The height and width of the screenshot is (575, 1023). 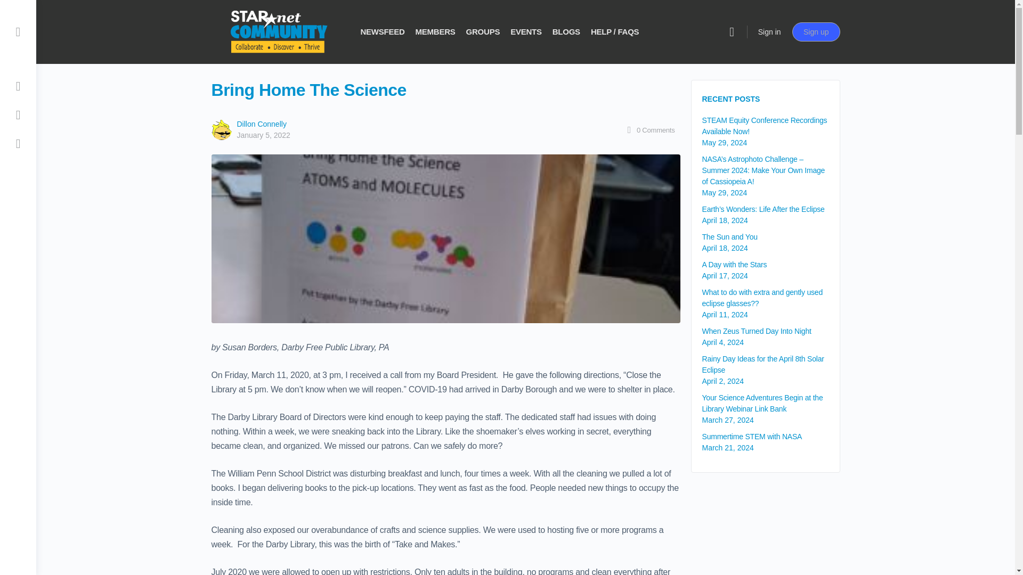 What do you see at coordinates (769, 32) in the screenshot?
I see `Sign in` at bounding box center [769, 32].